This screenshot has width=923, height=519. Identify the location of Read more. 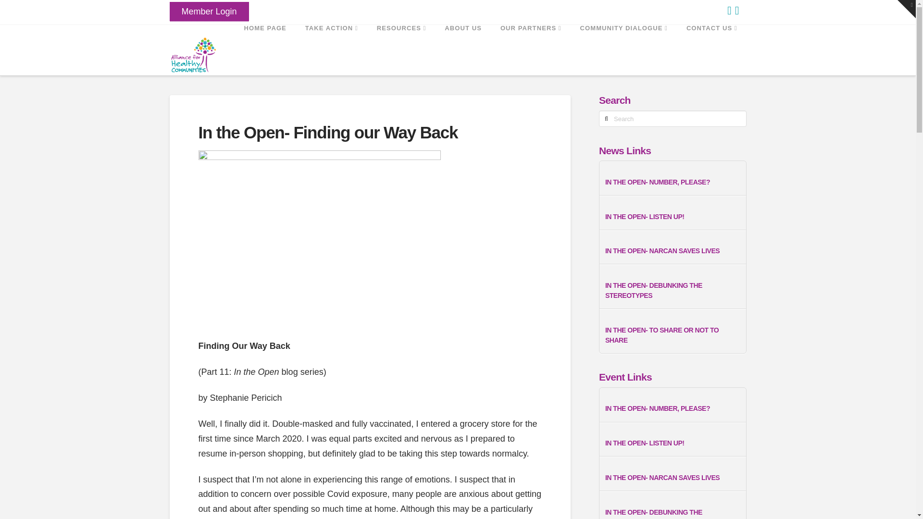
(673, 335).